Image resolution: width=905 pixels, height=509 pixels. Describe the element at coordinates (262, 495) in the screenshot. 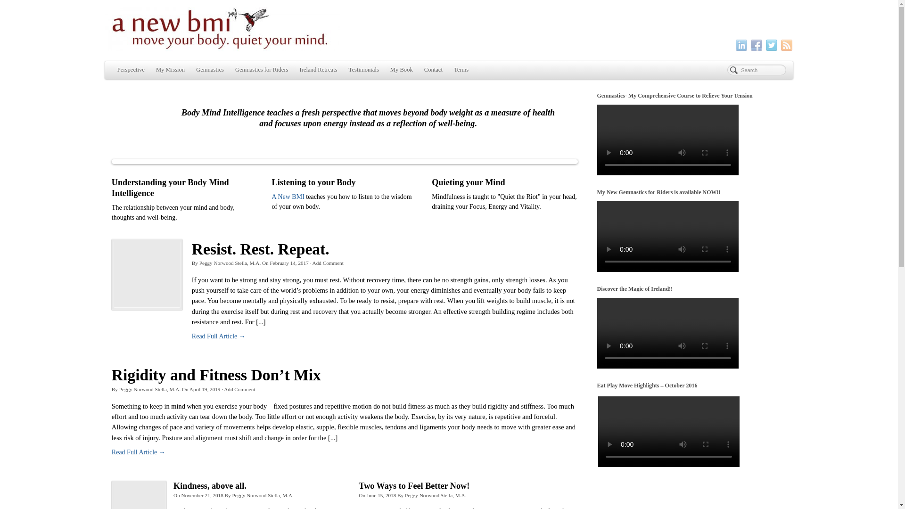

I see `Posts by Peggy Norwood Stella, M.A.` at that location.